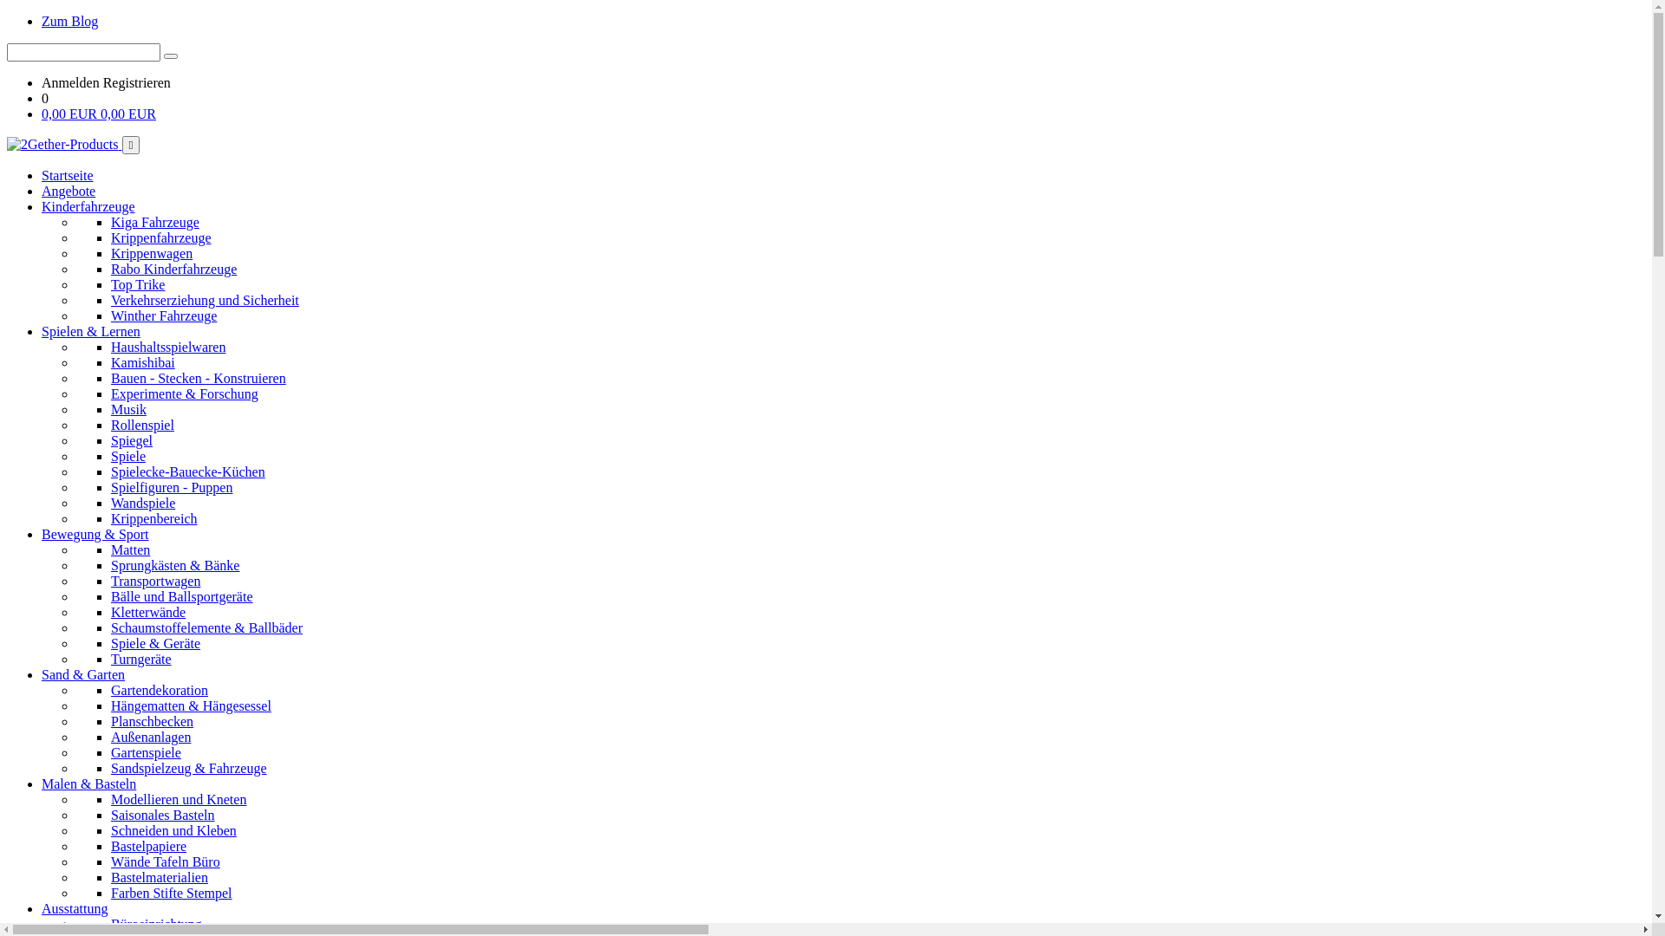 This screenshot has width=1665, height=936. Describe the element at coordinates (132, 440) in the screenshot. I see `Spiegel` at that location.